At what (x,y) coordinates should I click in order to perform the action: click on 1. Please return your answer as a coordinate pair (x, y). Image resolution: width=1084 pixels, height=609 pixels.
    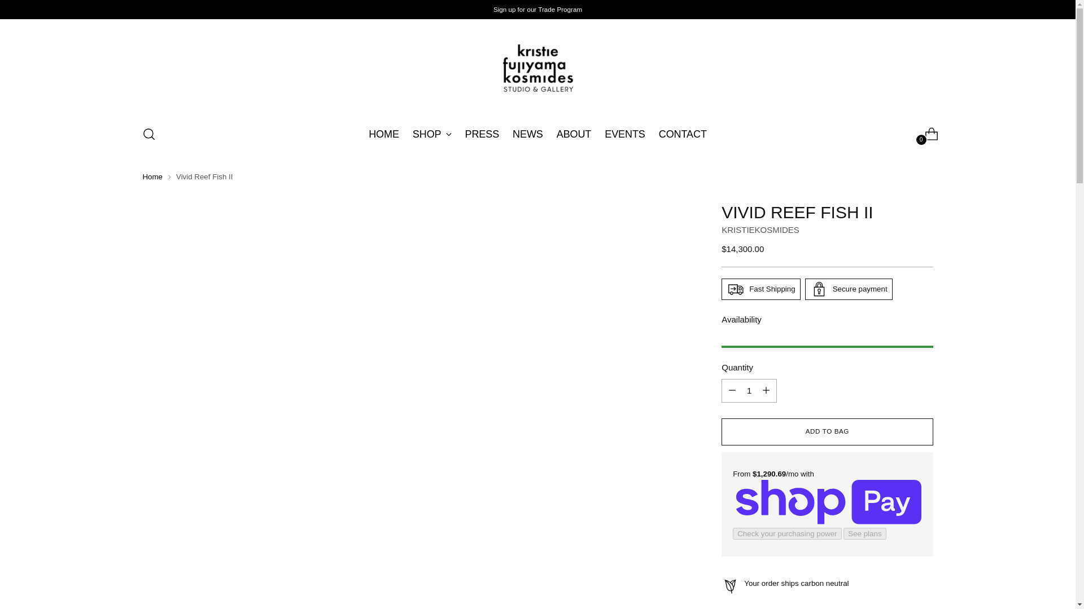
    Looking at the image, I should click on (432, 134).